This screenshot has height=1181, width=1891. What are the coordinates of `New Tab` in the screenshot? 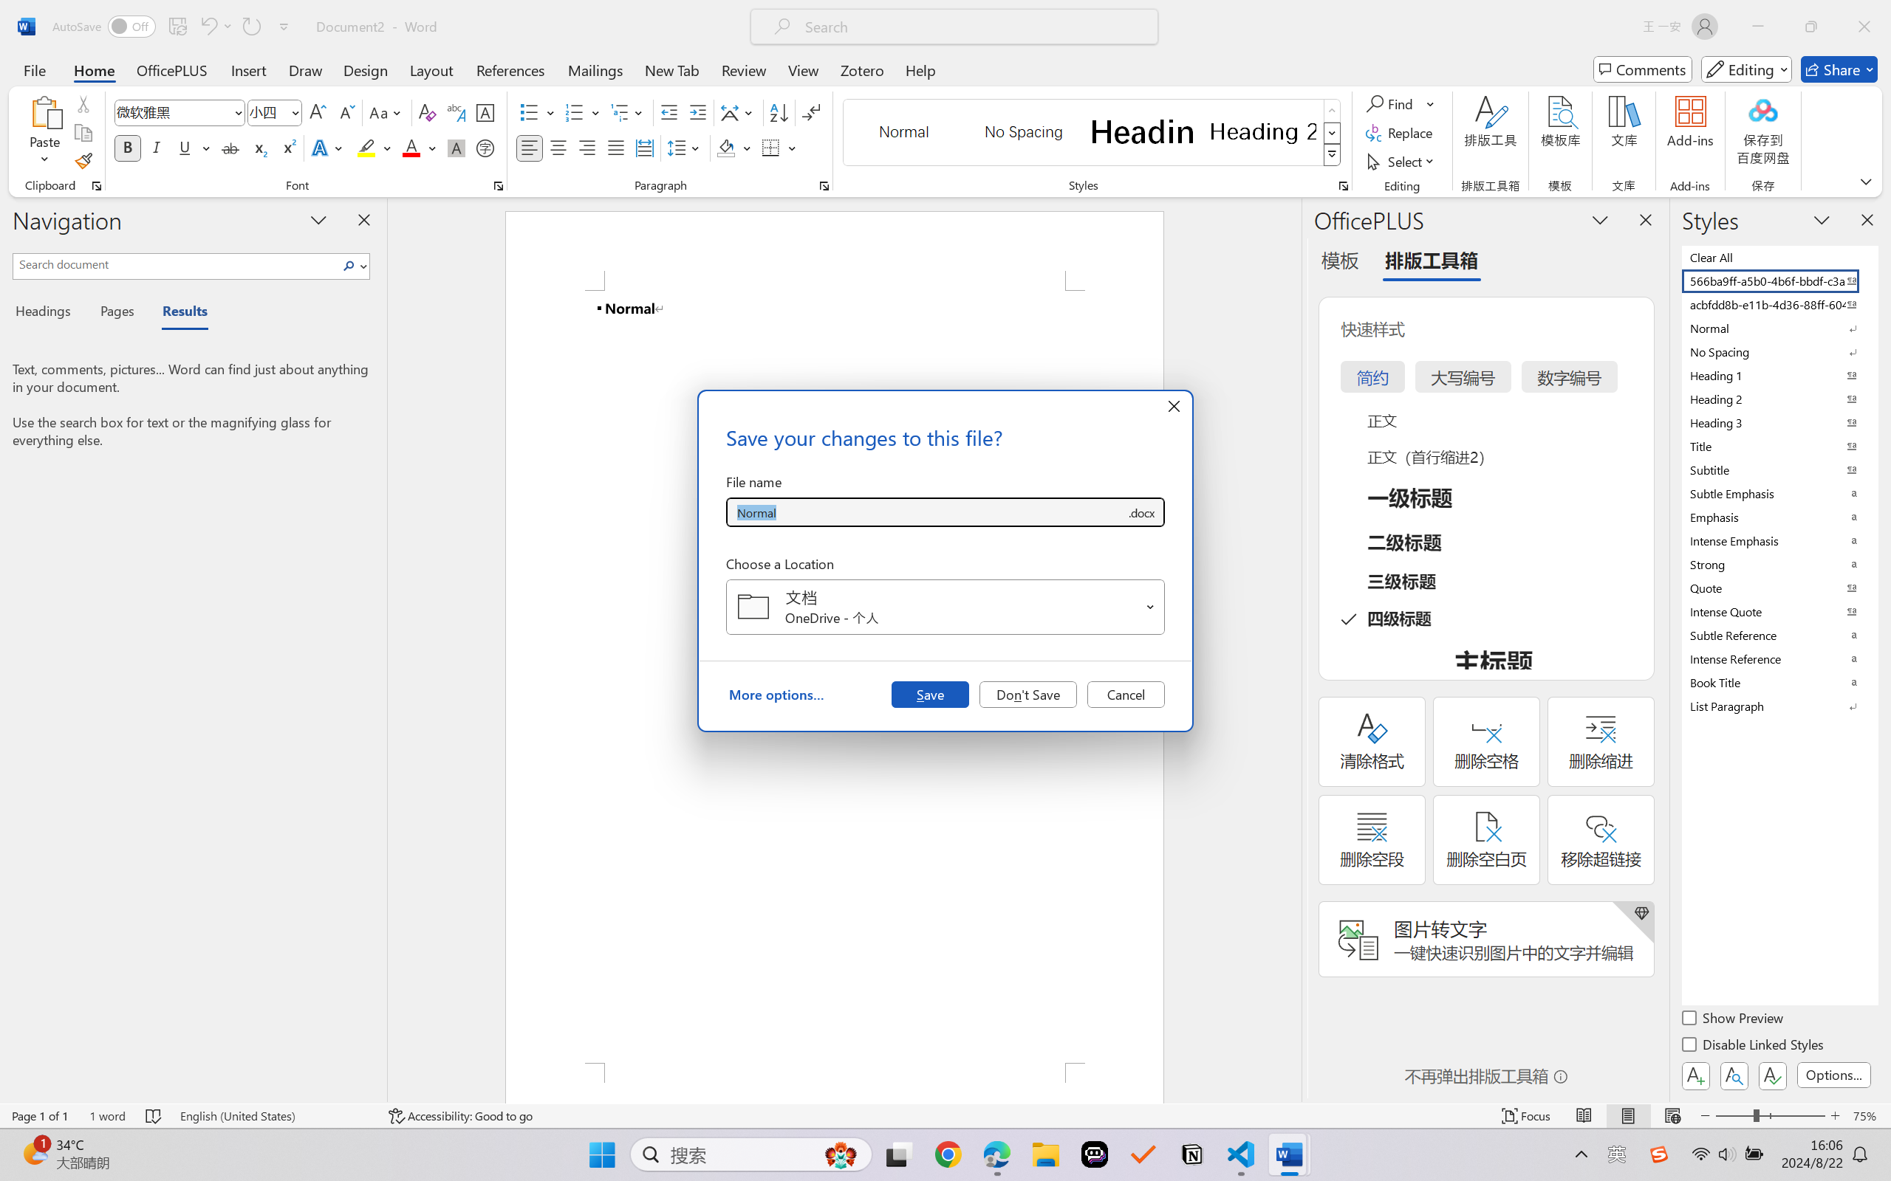 It's located at (672, 69).